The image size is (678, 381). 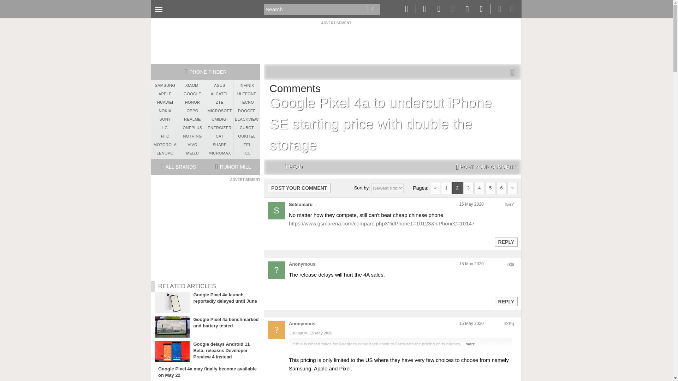 I want to click on Sort comments by, so click(x=387, y=188).